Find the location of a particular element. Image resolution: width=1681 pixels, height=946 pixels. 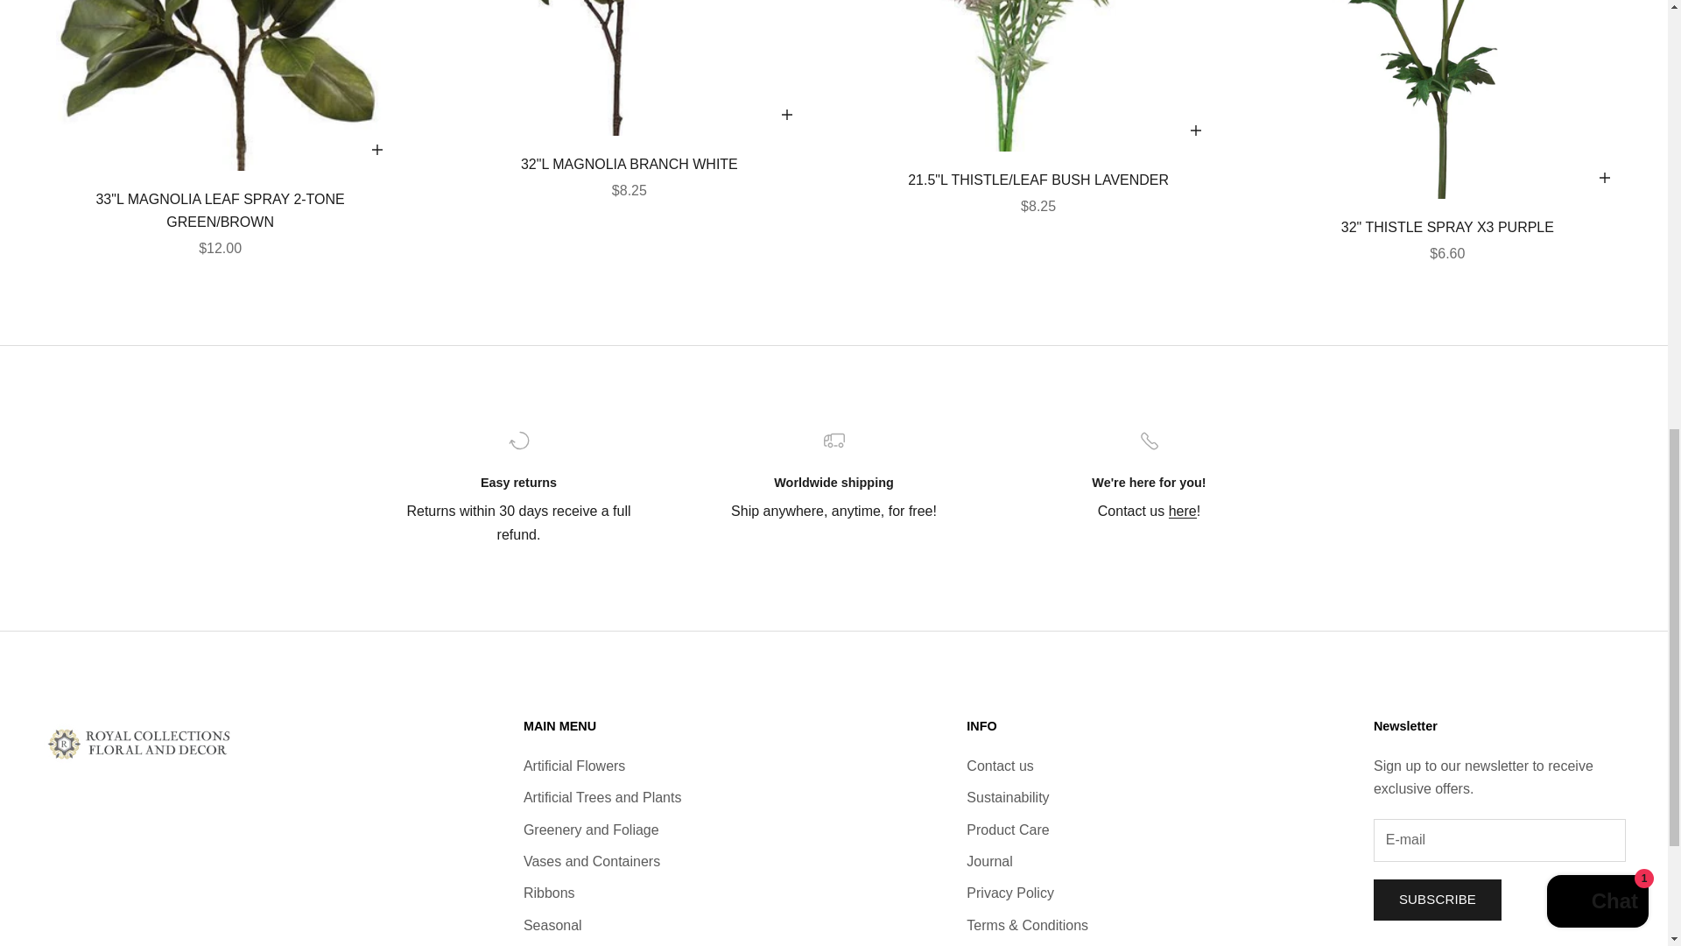

Contact is located at coordinates (1182, 510).